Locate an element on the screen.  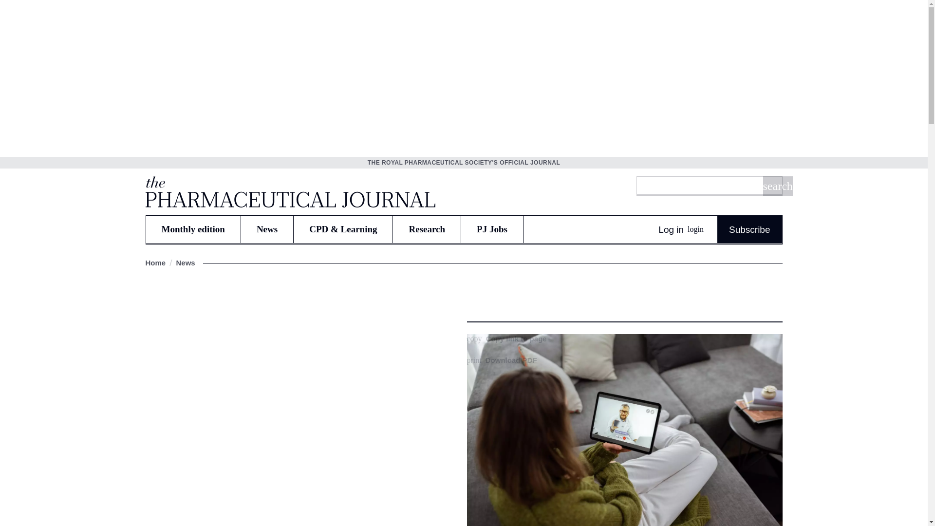
Search is located at coordinates (777, 186).